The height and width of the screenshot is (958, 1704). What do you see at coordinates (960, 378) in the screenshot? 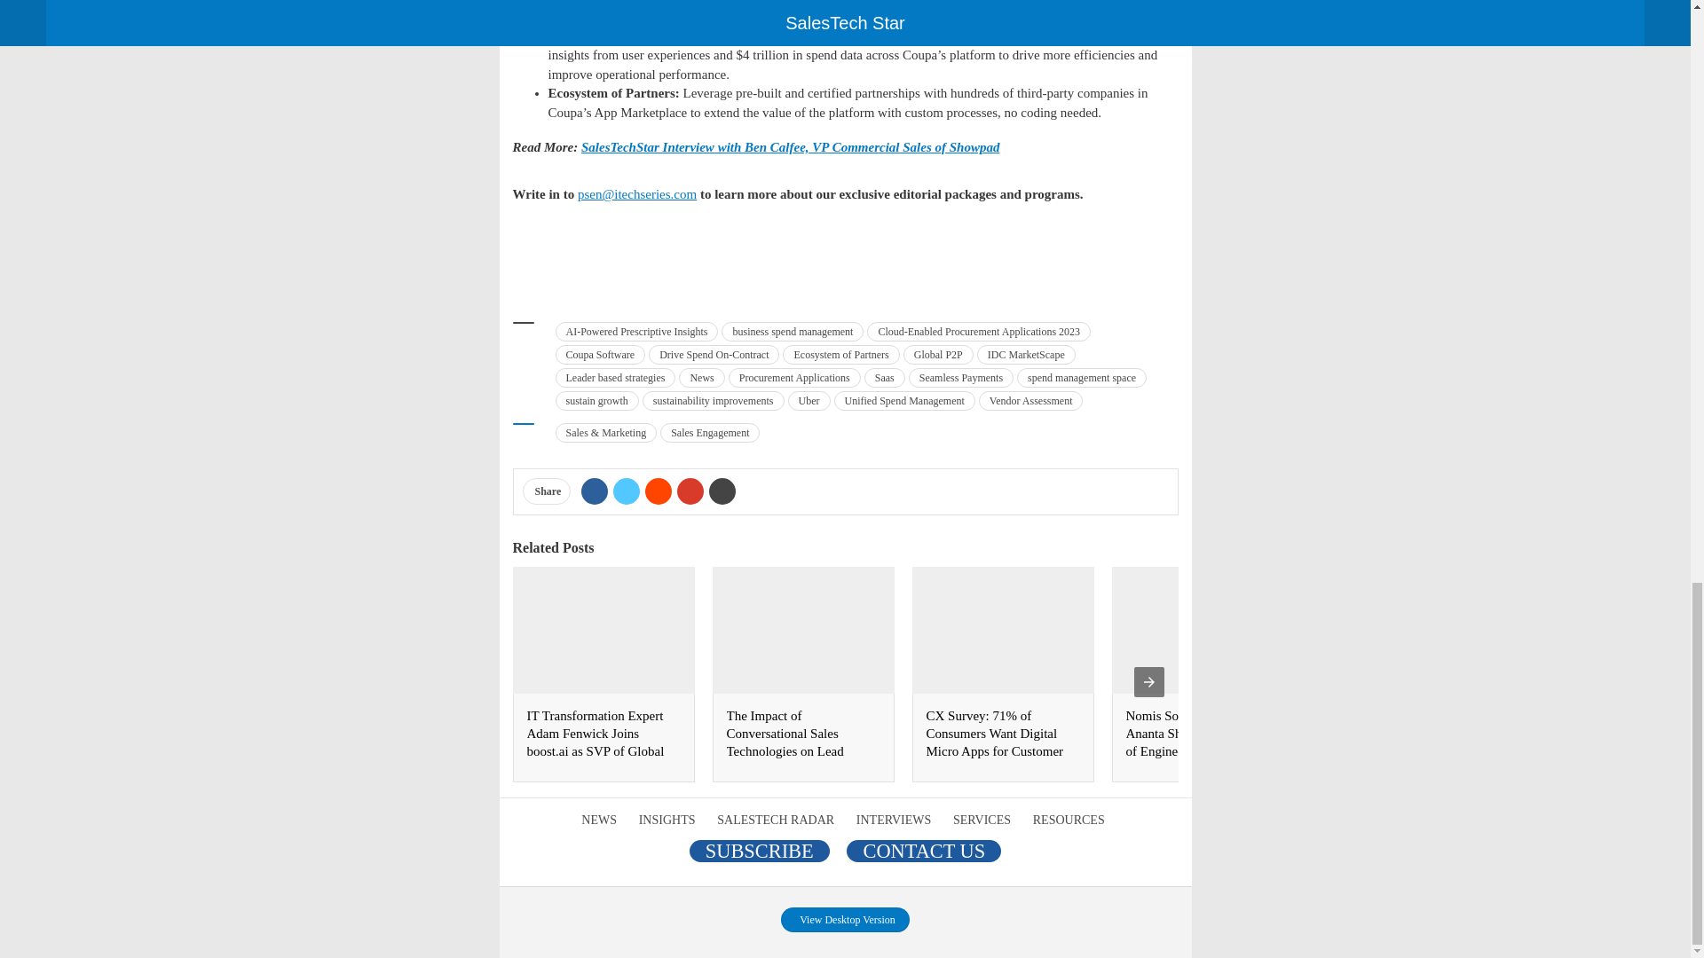
I see `Seamless Payments` at bounding box center [960, 378].